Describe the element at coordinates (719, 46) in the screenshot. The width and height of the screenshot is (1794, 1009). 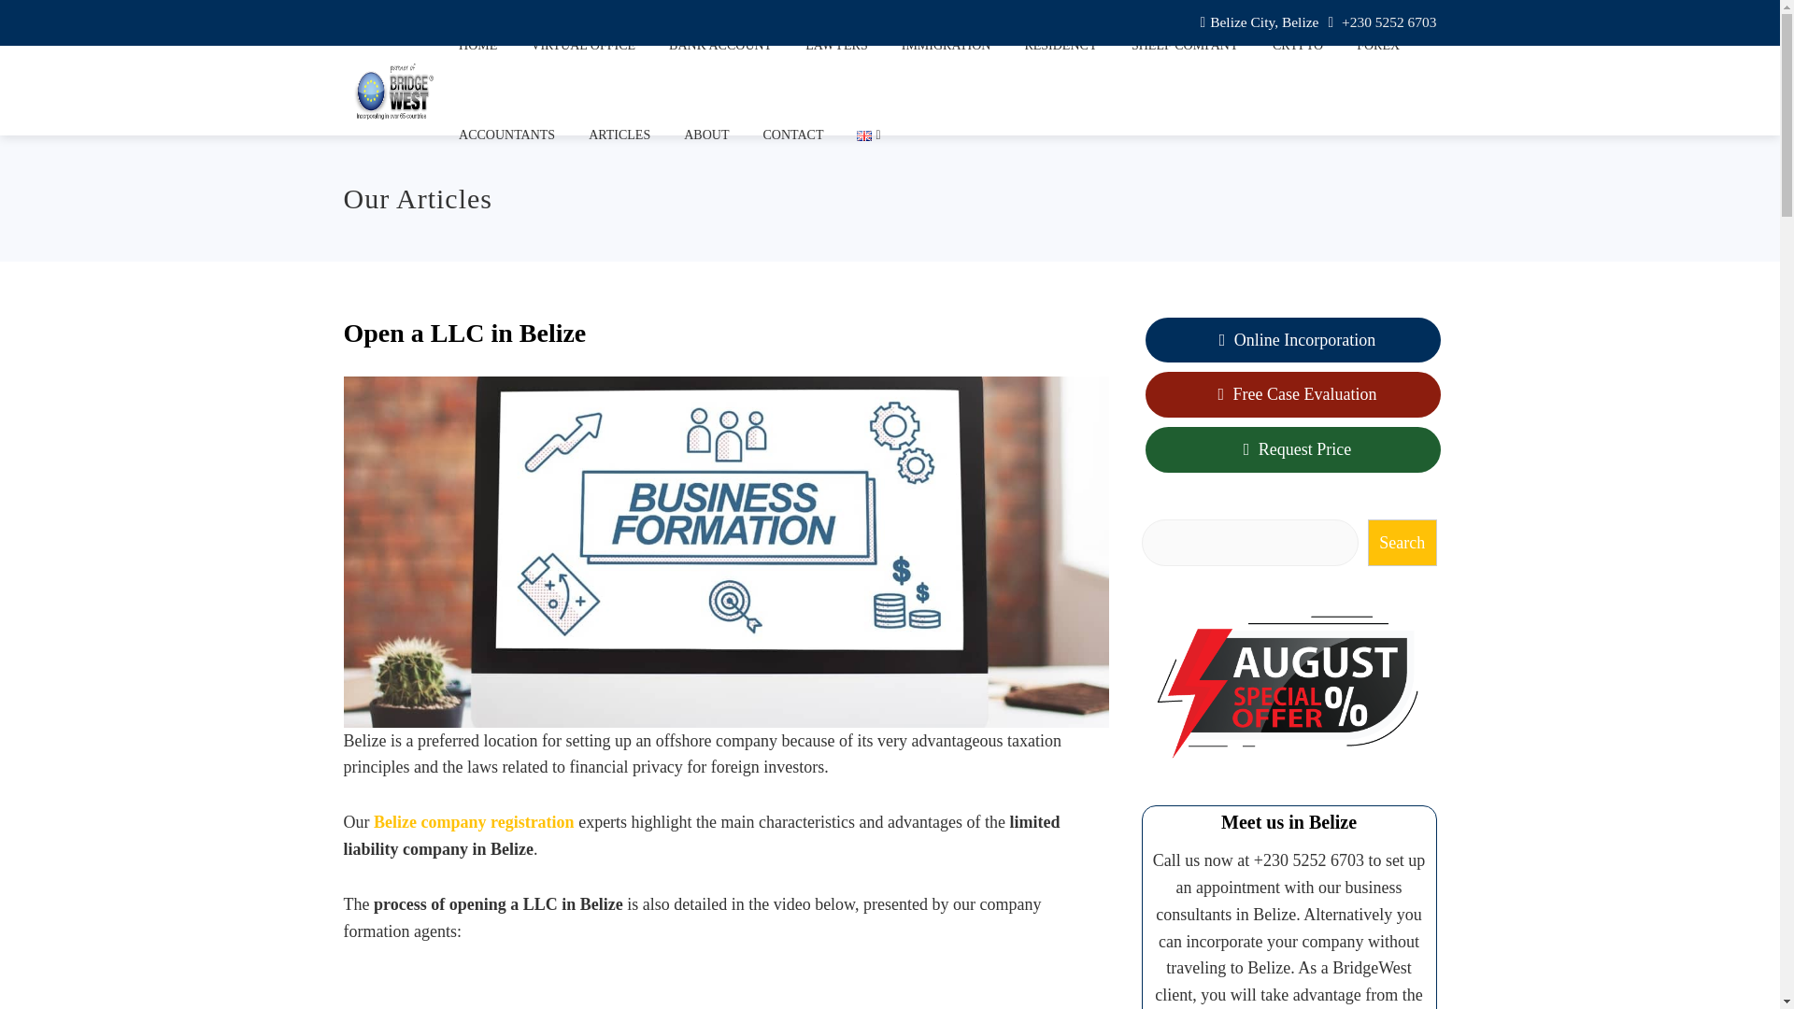
I see `BANK ACCOUNT` at that location.